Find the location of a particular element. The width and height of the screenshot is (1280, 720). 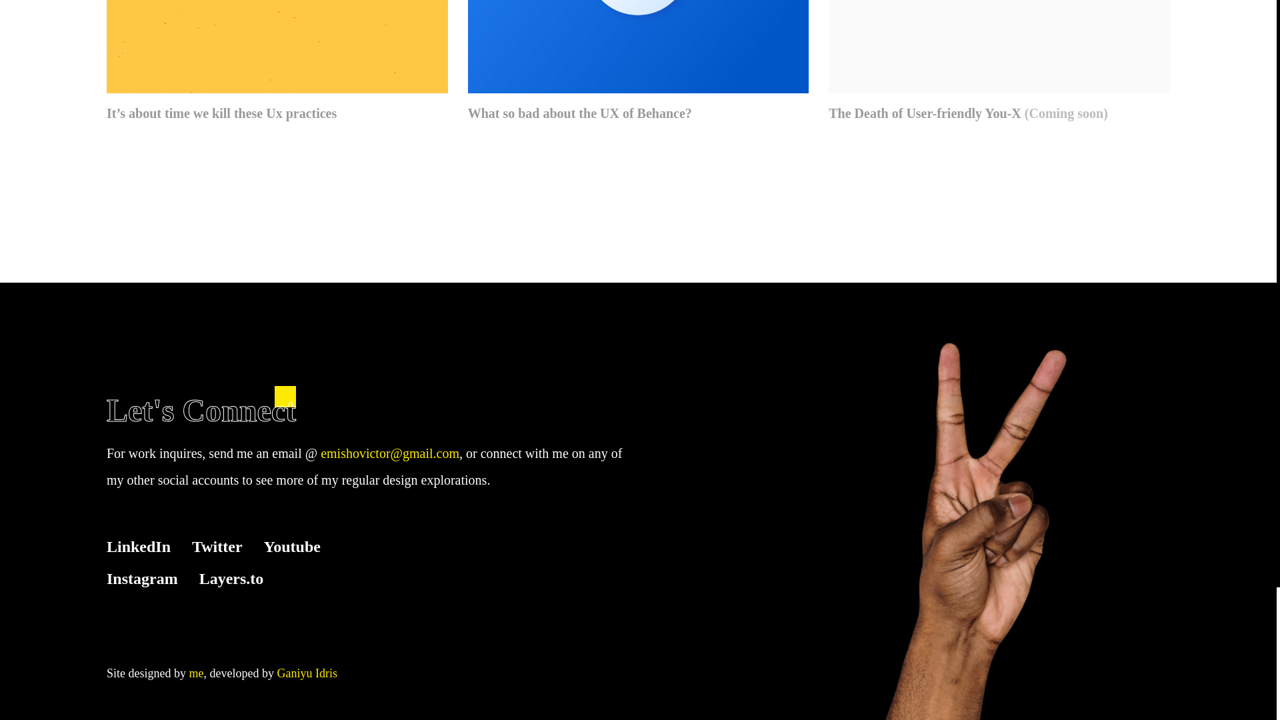

Instagram is located at coordinates (141, 579).